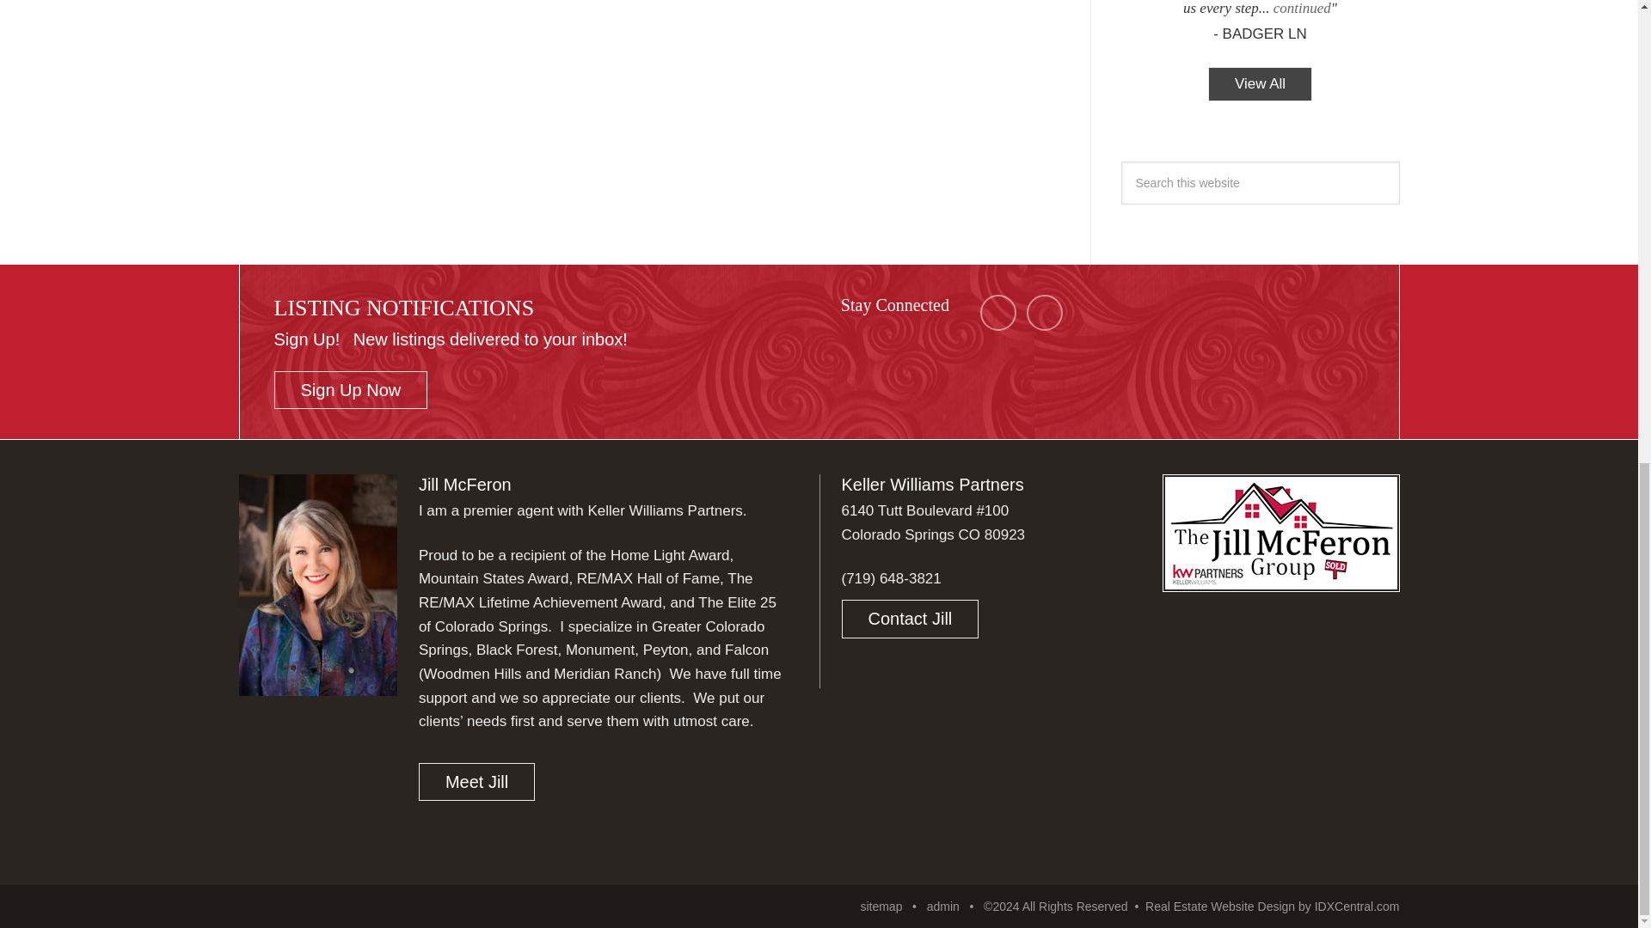  What do you see at coordinates (1219, 906) in the screenshot?
I see `Real Estate Website Design` at bounding box center [1219, 906].